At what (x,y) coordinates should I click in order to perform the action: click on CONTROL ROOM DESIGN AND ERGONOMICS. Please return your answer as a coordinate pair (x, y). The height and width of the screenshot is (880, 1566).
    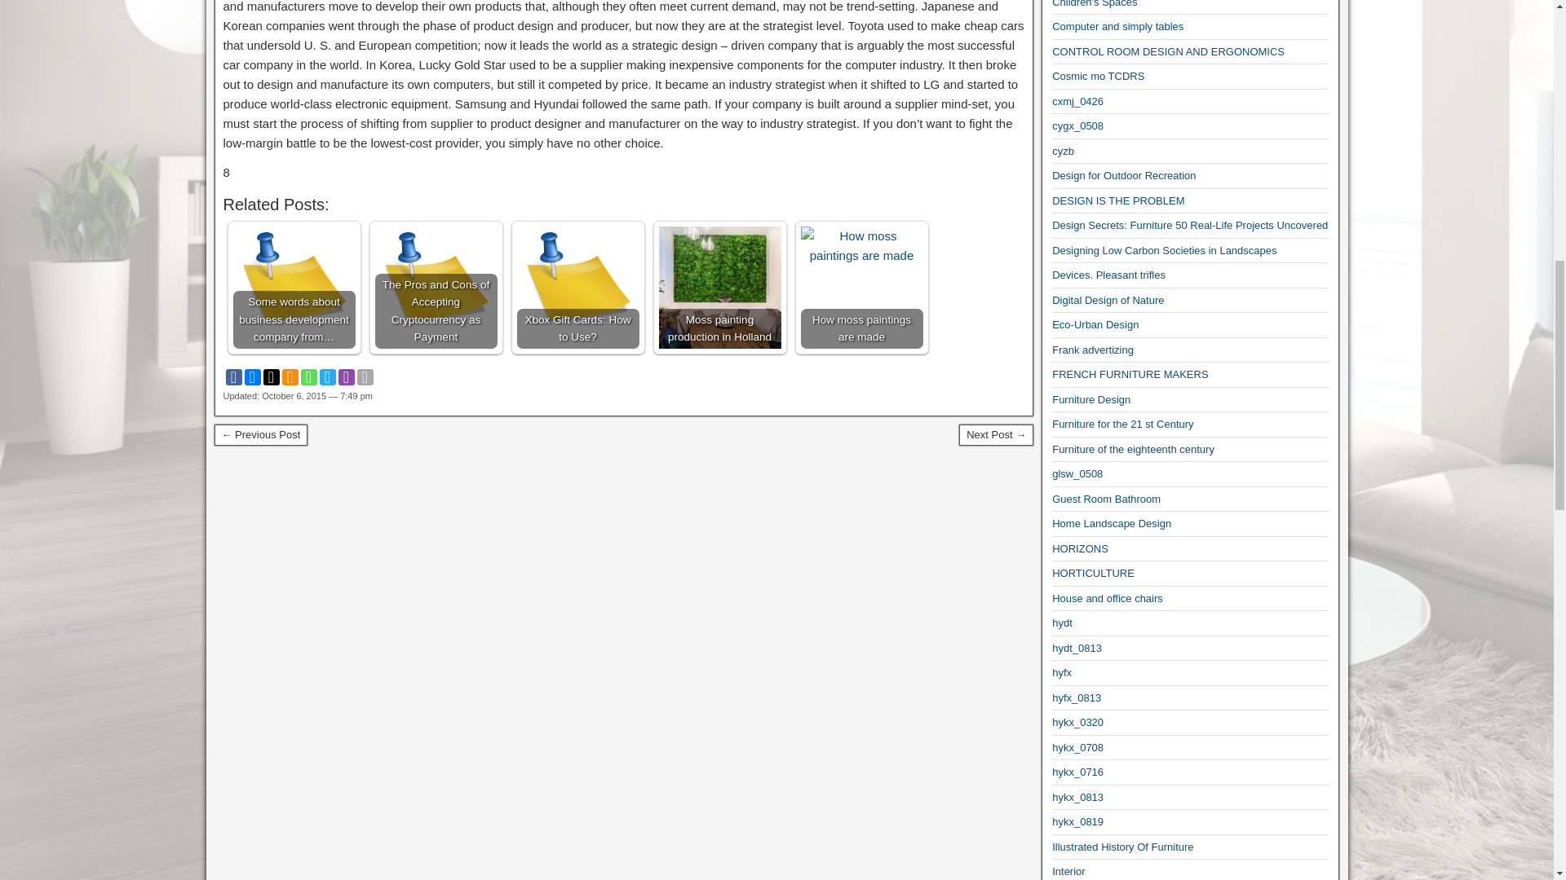
    Looking at the image, I should click on (1168, 52).